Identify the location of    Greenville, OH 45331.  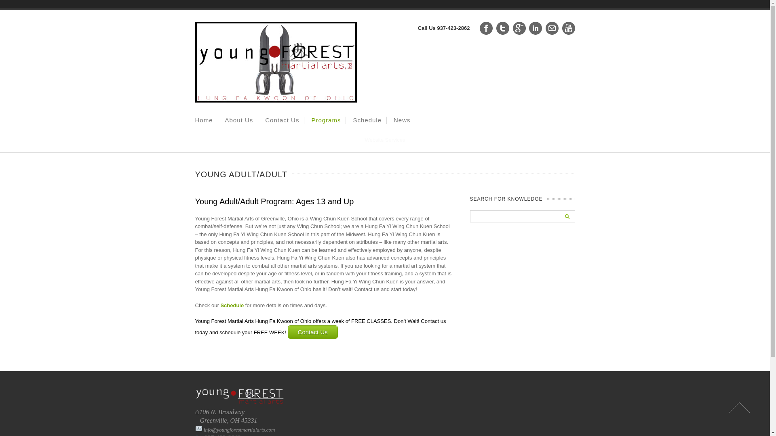
(226, 420).